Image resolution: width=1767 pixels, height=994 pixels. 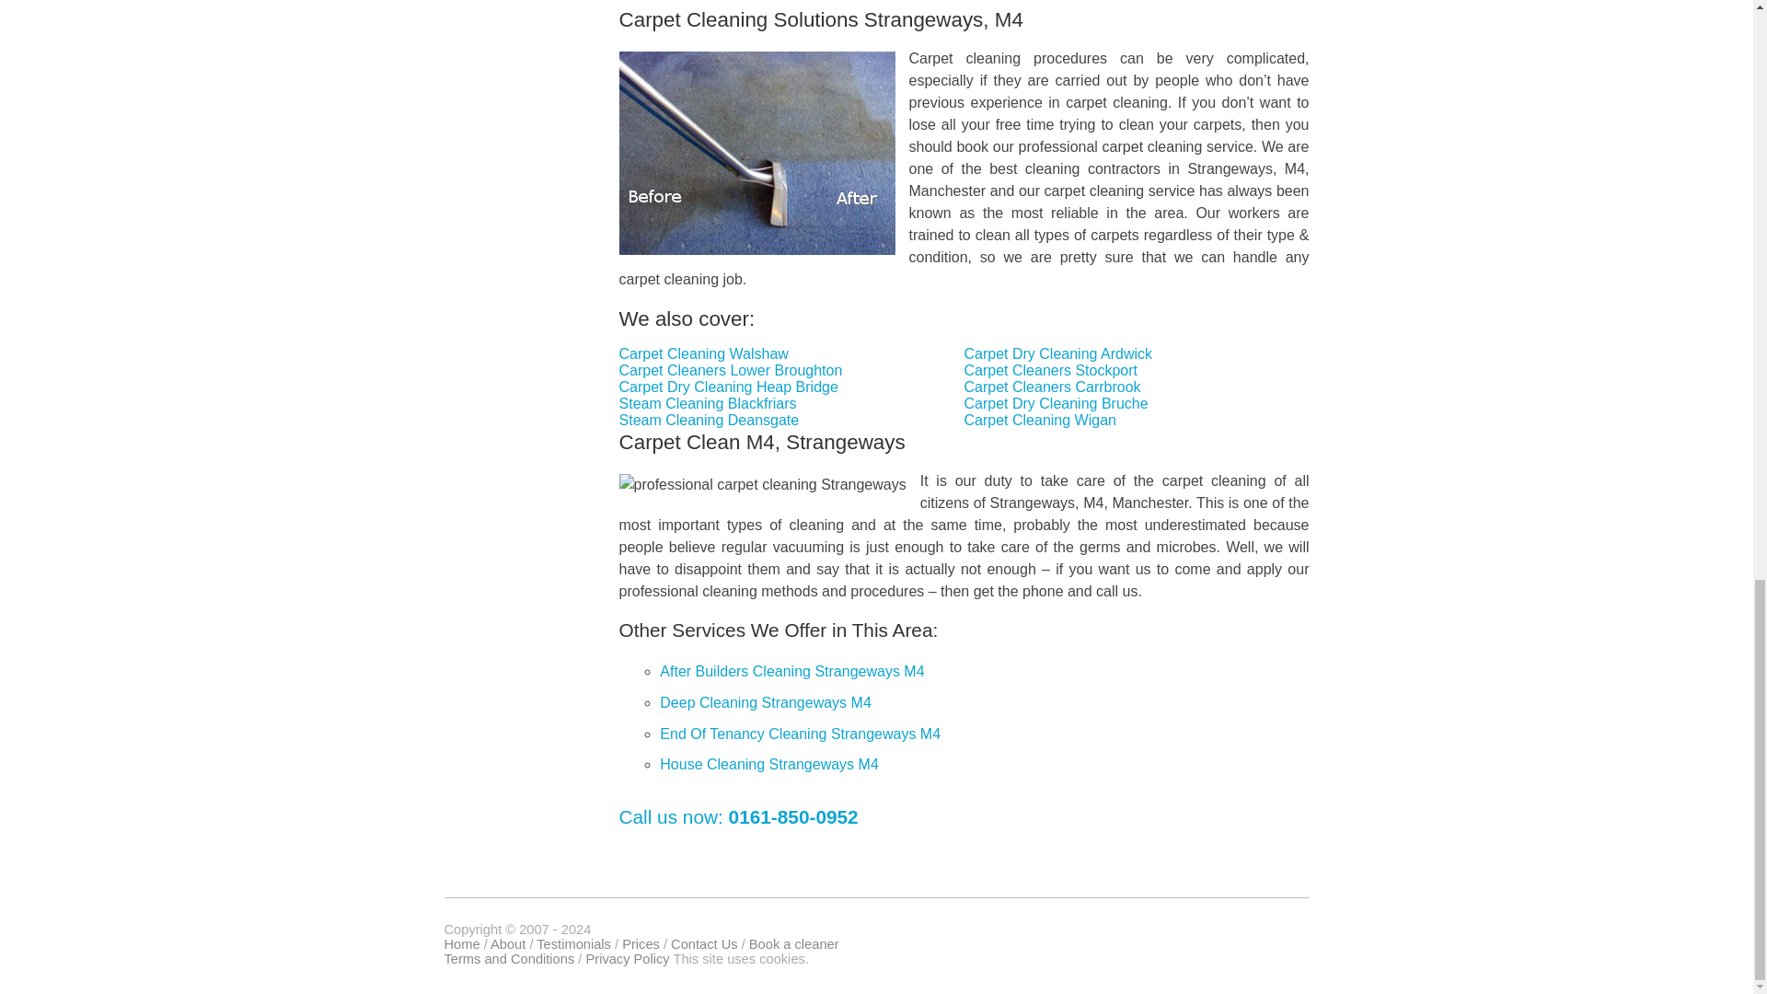 What do you see at coordinates (1040, 420) in the screenshot?
I see `Carpet Cleaning Wigan` at bounding box center [1040, 420].